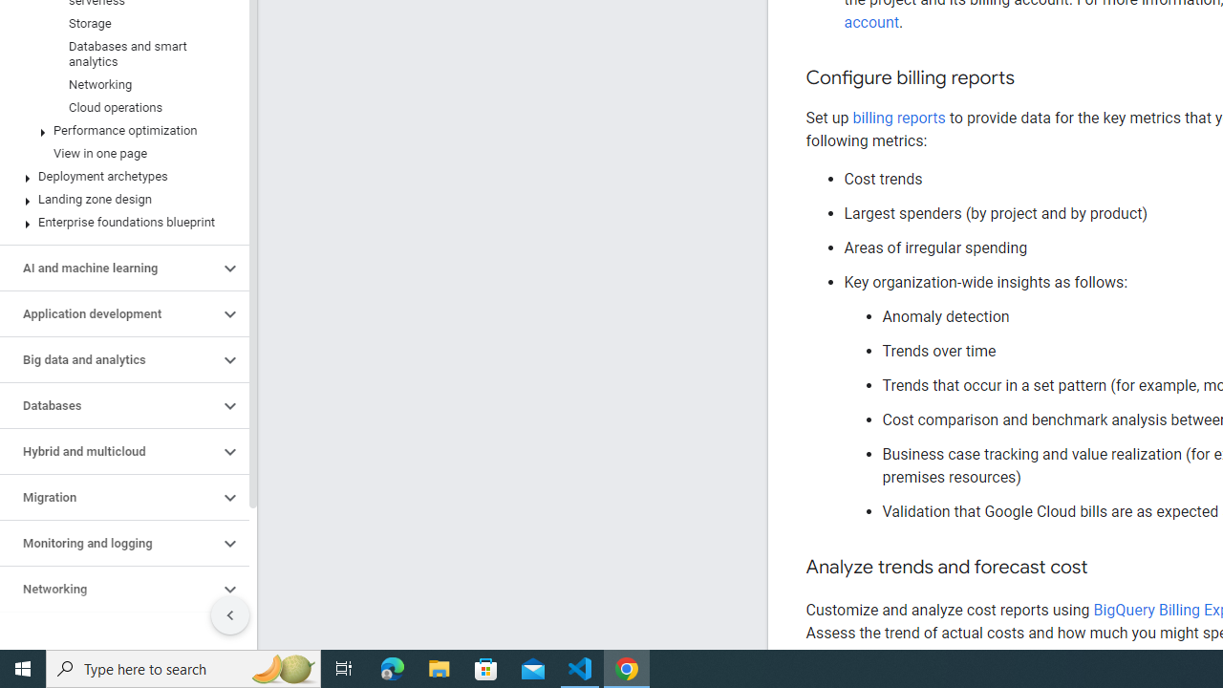 This screenshot has height=688, width=1223. I want to click on Databases and smart analytics, so click(120, 54).